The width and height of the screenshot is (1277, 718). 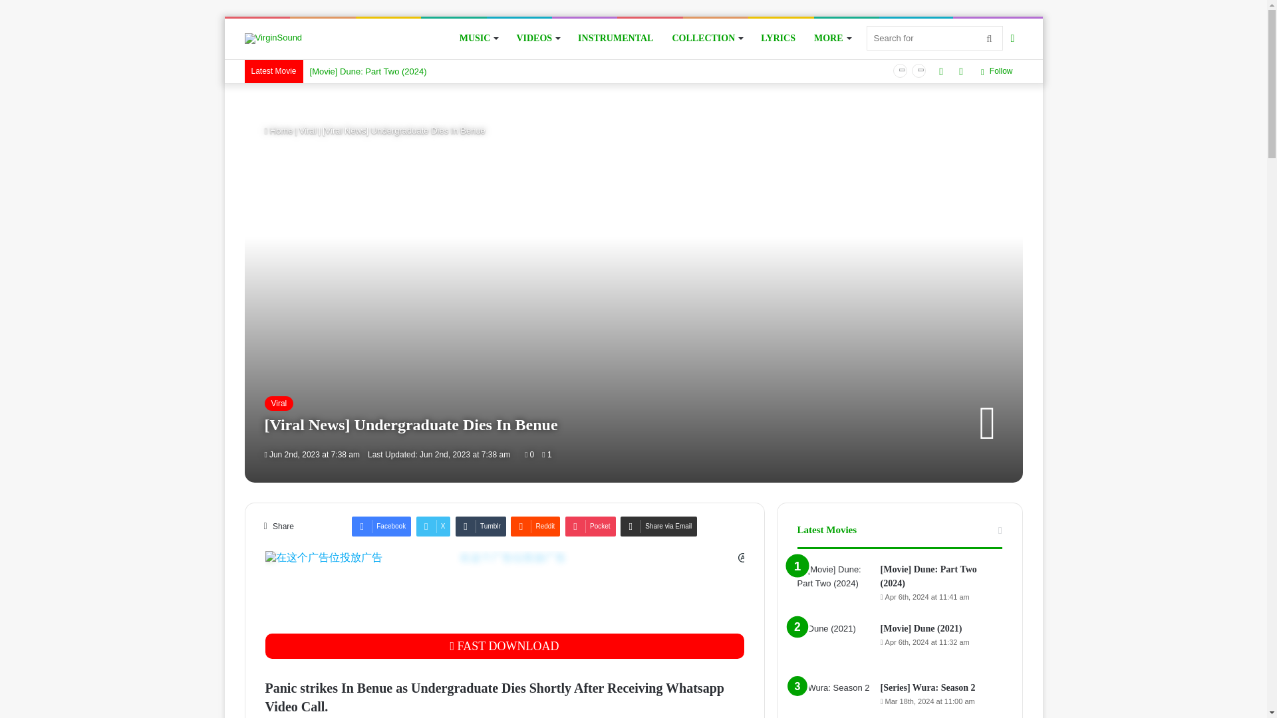 I want to click on Search for, so click(x=934, y=37).